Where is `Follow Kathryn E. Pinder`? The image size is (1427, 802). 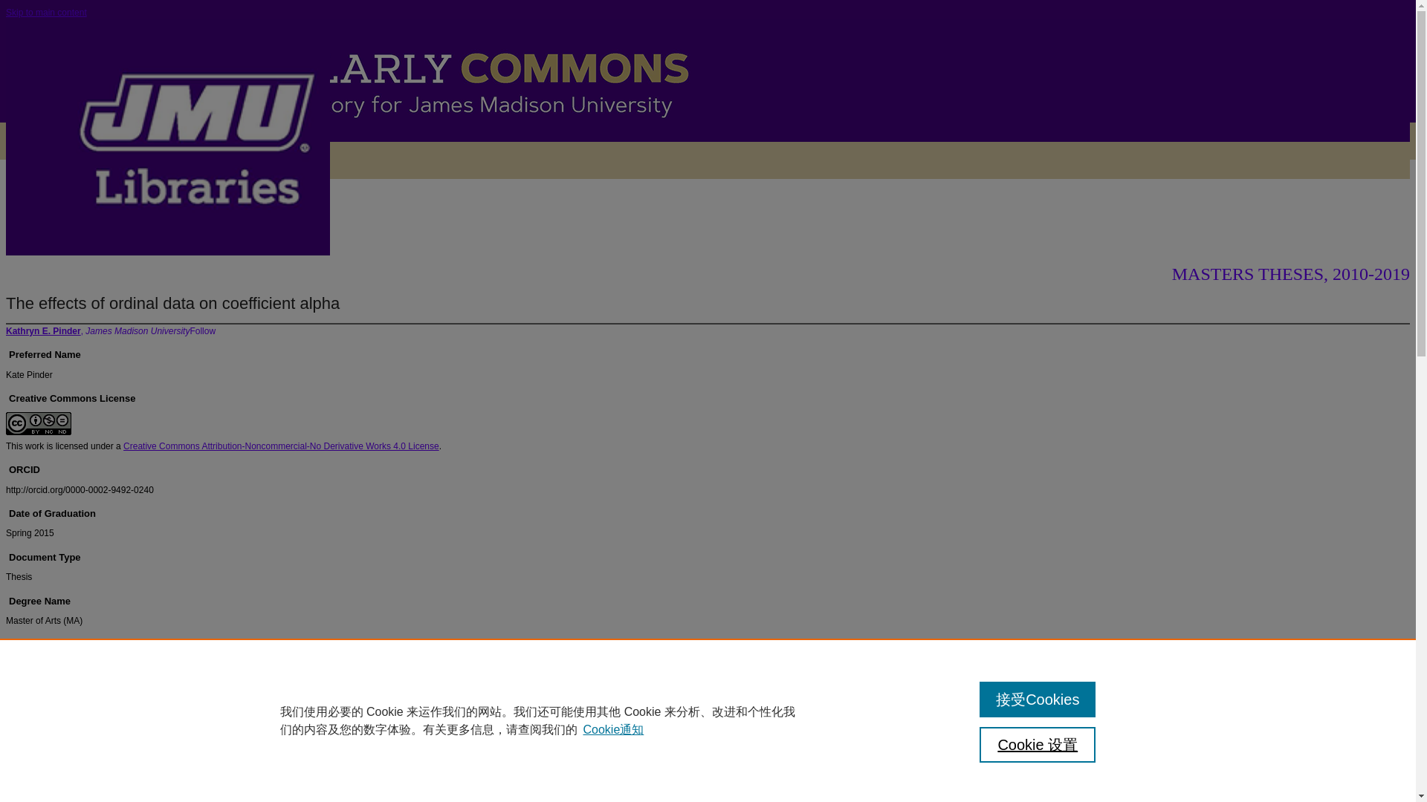 Follow Kathryn E. Pinder is located at coordinates (202, 330).